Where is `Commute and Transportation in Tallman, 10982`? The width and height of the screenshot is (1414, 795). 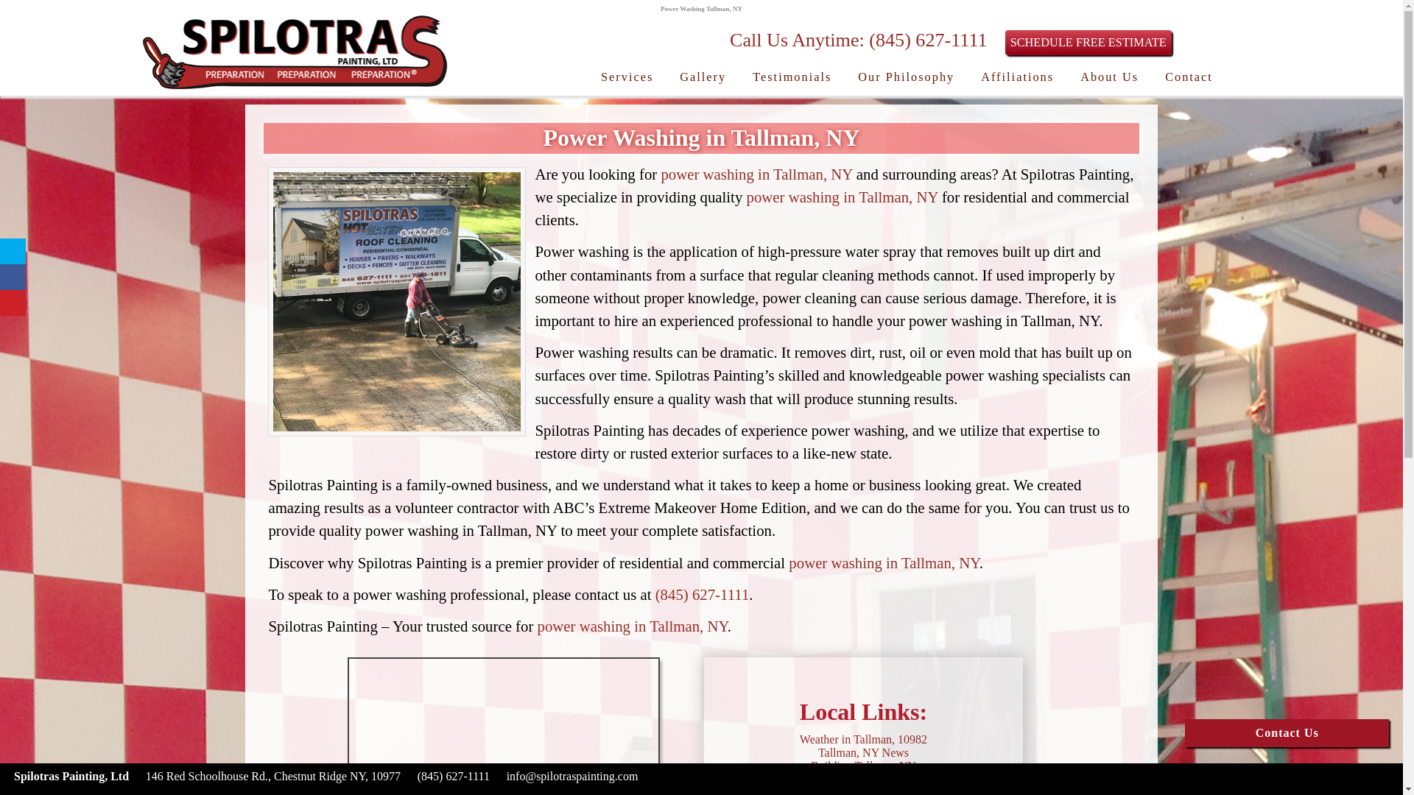
Commute and Transportation in Tallman, 10982 is located at coordinates (863, 791).